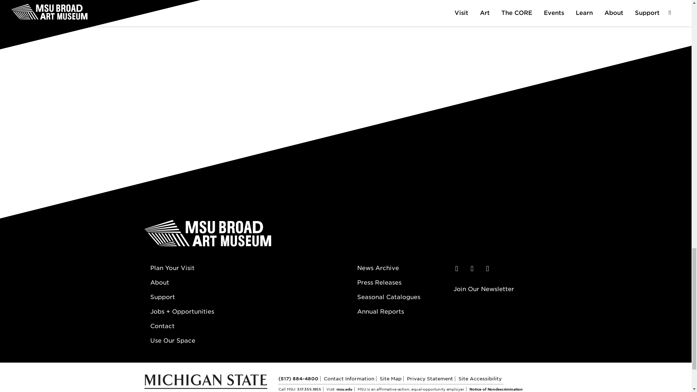 Image resolution: width=697 pixels, height=392 pixels. What do you see at coordinates (208, 236) in the screenshot?
I see `MSU Broad Art Museum Home` at bounding box center [208, 236].